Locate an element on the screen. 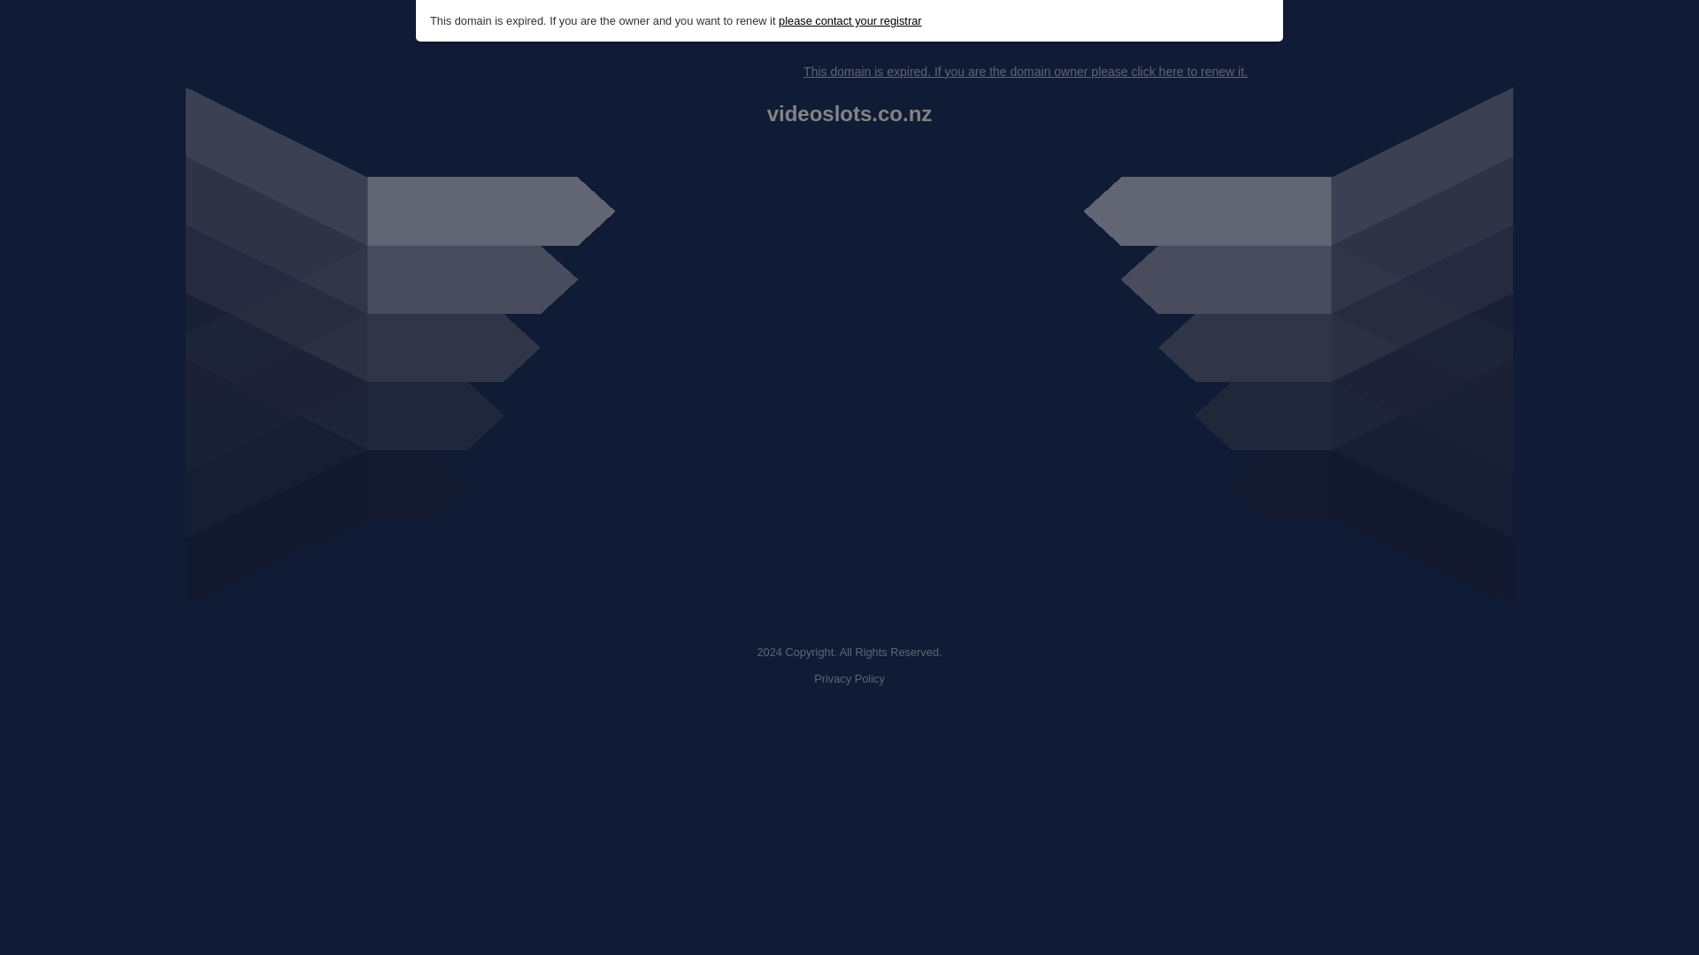 Image resolution: width=1699 pixels, height=955 pixels. Privacy Policy is located at coordinates (849, 679).